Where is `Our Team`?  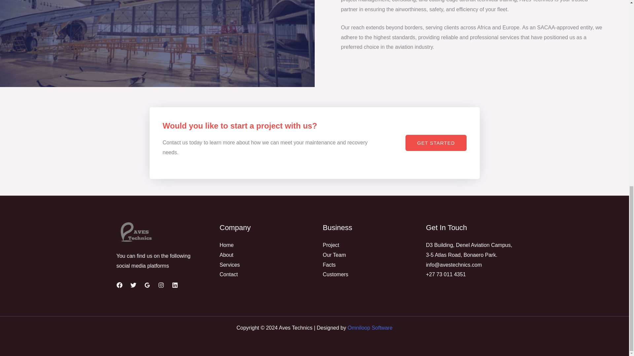 Our Team is located at coordinates (334, 254).